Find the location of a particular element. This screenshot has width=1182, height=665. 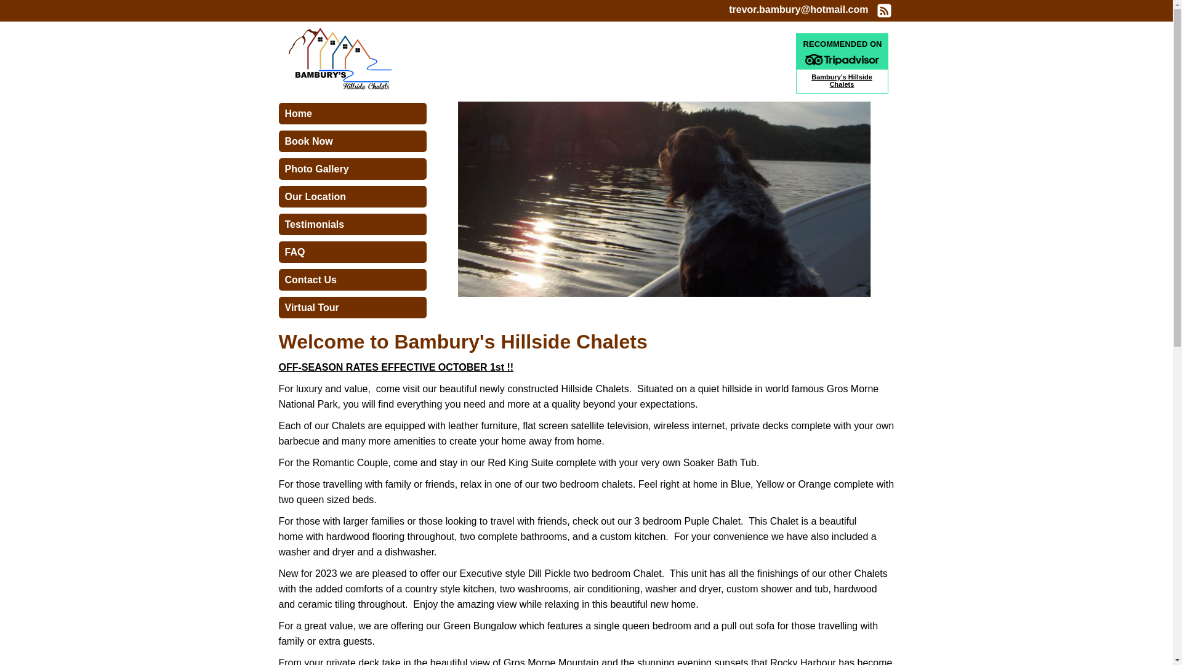

FAQ is located at coordinates (352, 252).